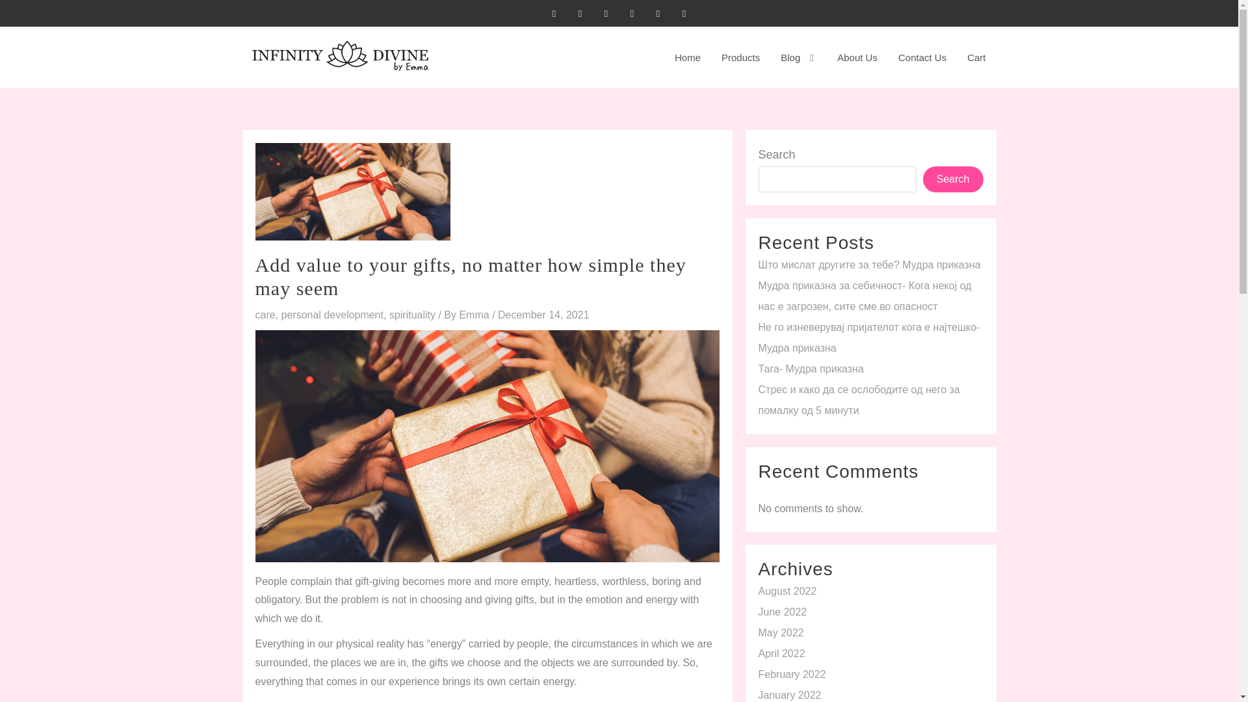  Describe the element at coordinates (740, 57) in the screenshot. I see `Products` at that location.